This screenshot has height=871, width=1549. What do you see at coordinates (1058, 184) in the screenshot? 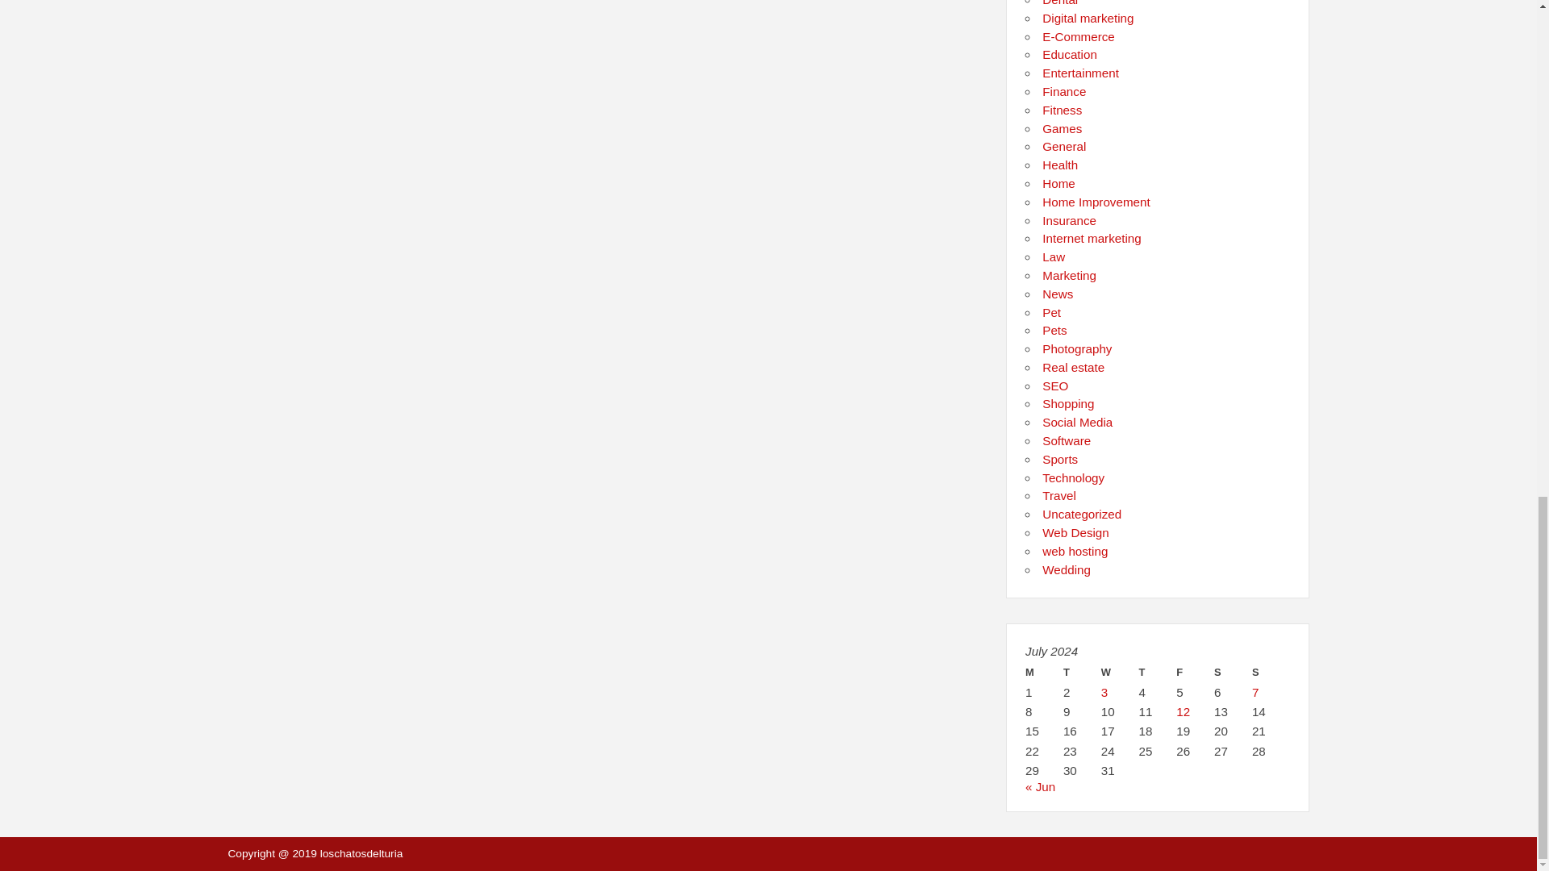
I see `Home` at bounding box center [1058, 184].